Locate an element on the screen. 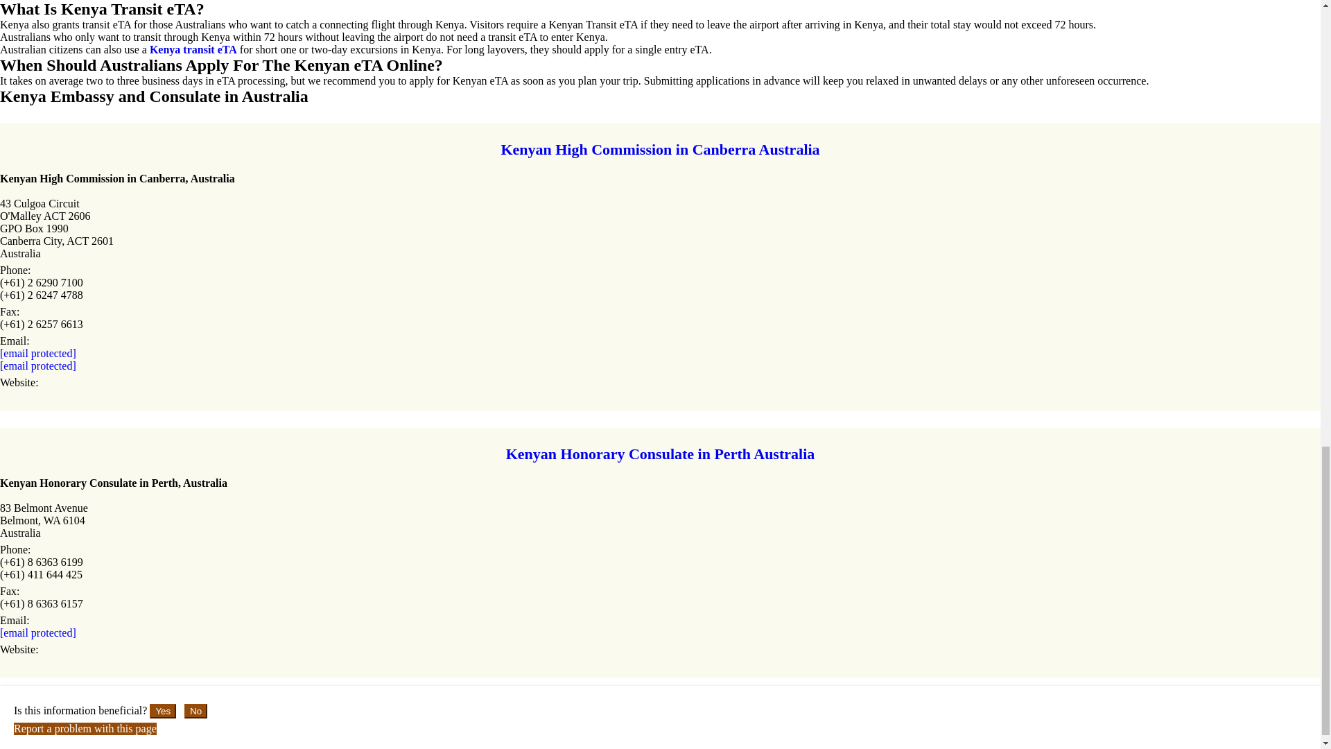  Kenya transit eTA is located at coordinates (193, 49).